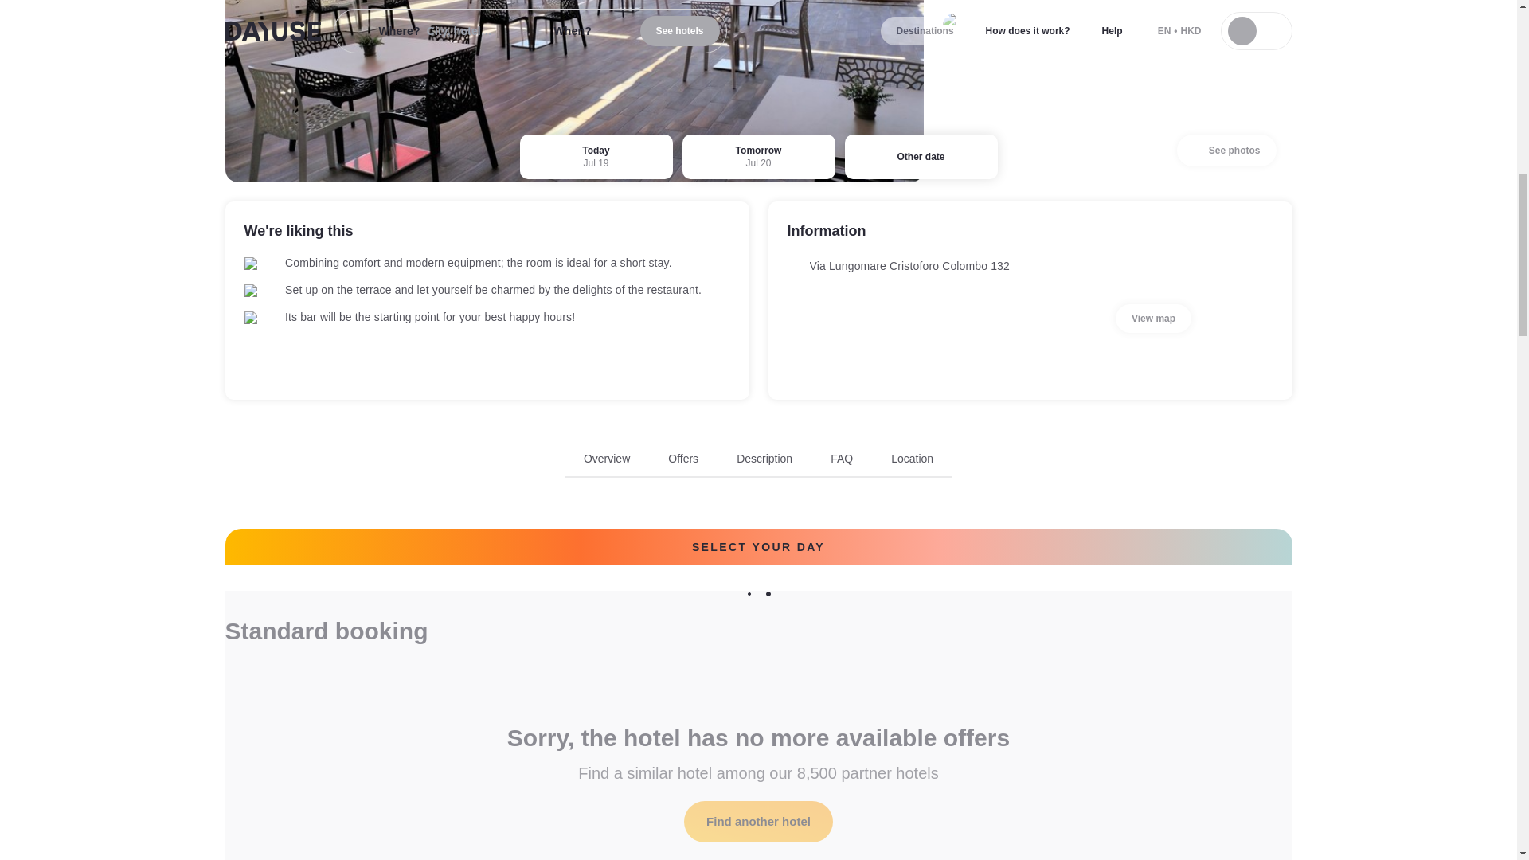 The image size is (1529, 860). What do you see at coordinates (841, 459) in the screenshot?
I see `FAQ` at bounding box center [841, 459].